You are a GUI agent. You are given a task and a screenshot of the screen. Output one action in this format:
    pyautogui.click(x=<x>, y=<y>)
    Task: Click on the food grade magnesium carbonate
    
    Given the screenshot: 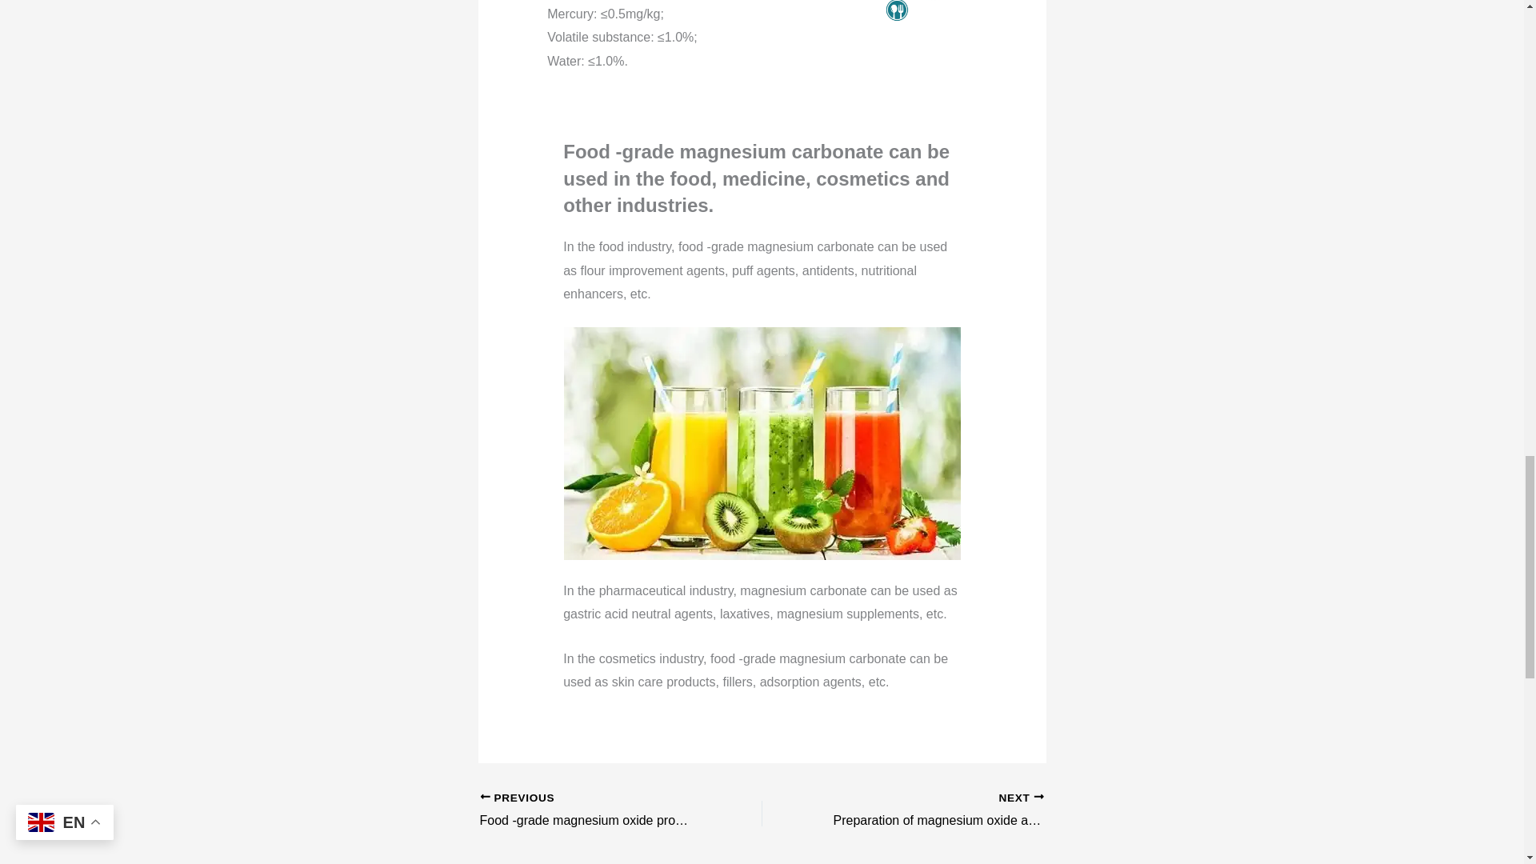 What is the action you would take?
    pyautogui.click(x=930, y=12)
    